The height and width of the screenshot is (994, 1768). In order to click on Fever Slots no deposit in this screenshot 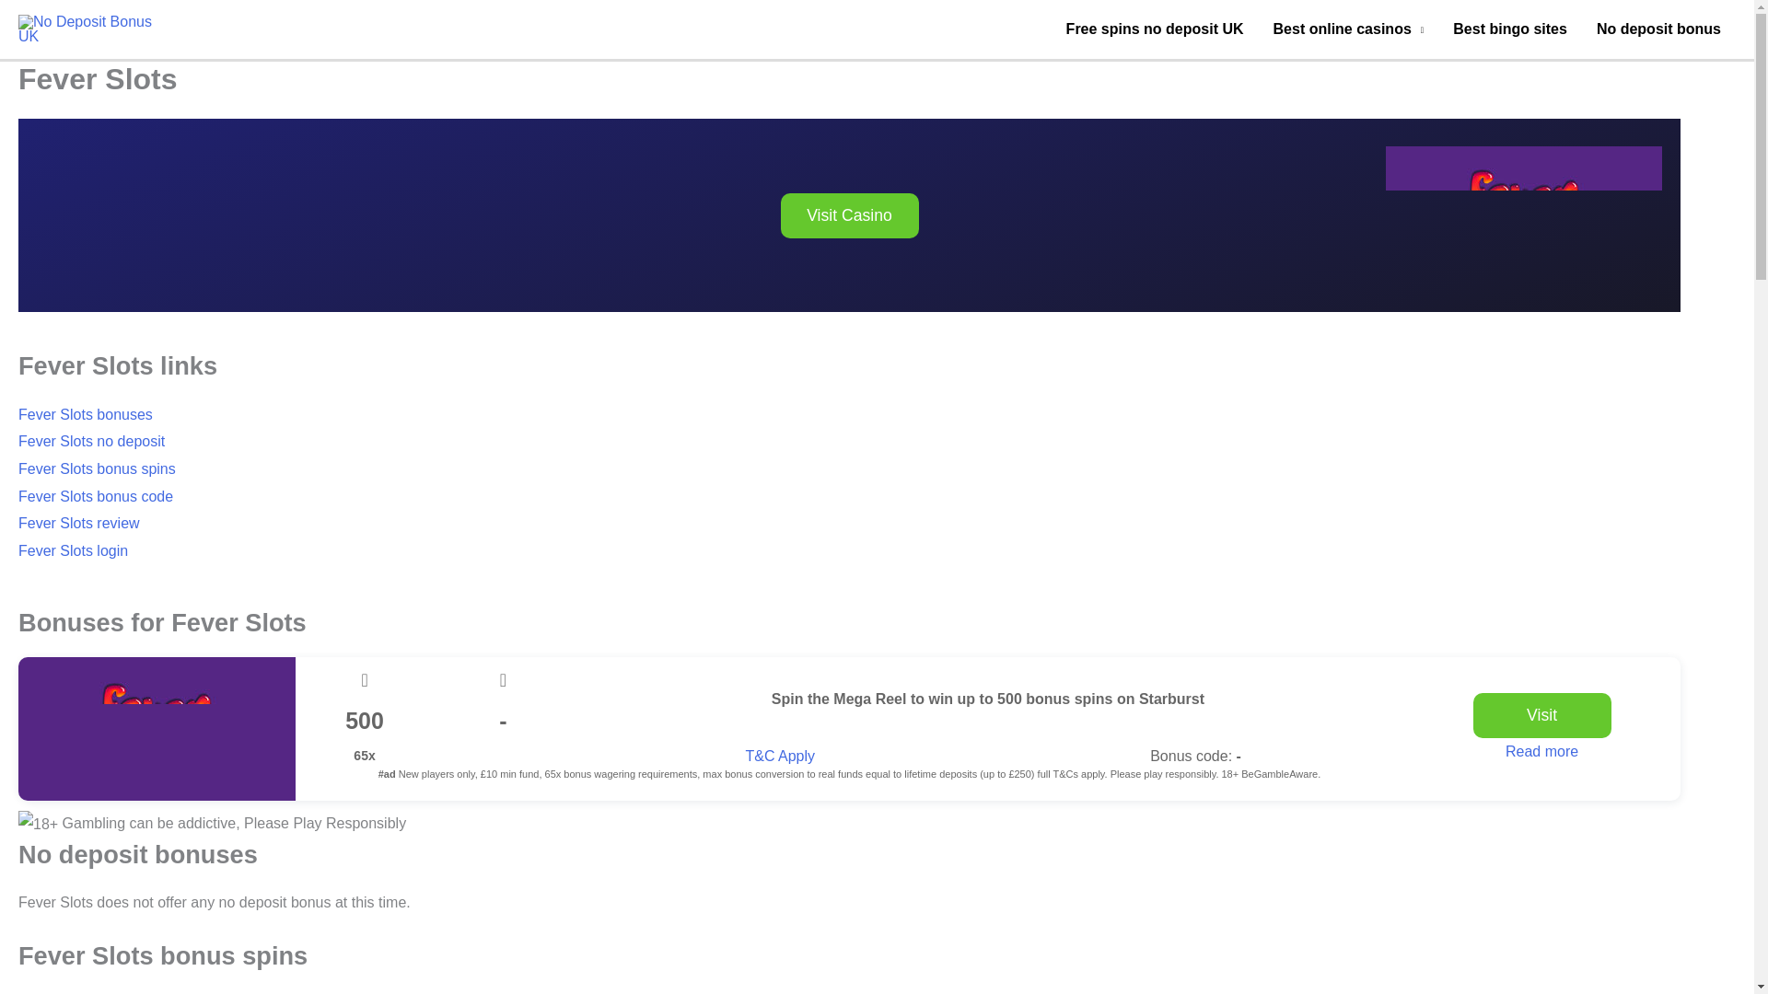, I will do `click(90, 441)`.